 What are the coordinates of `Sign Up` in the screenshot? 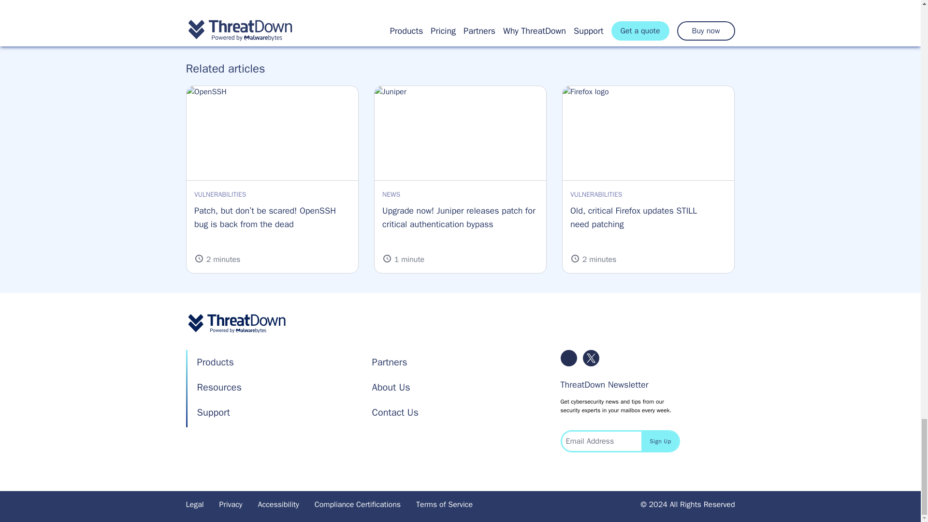 It's located at (660, 441).